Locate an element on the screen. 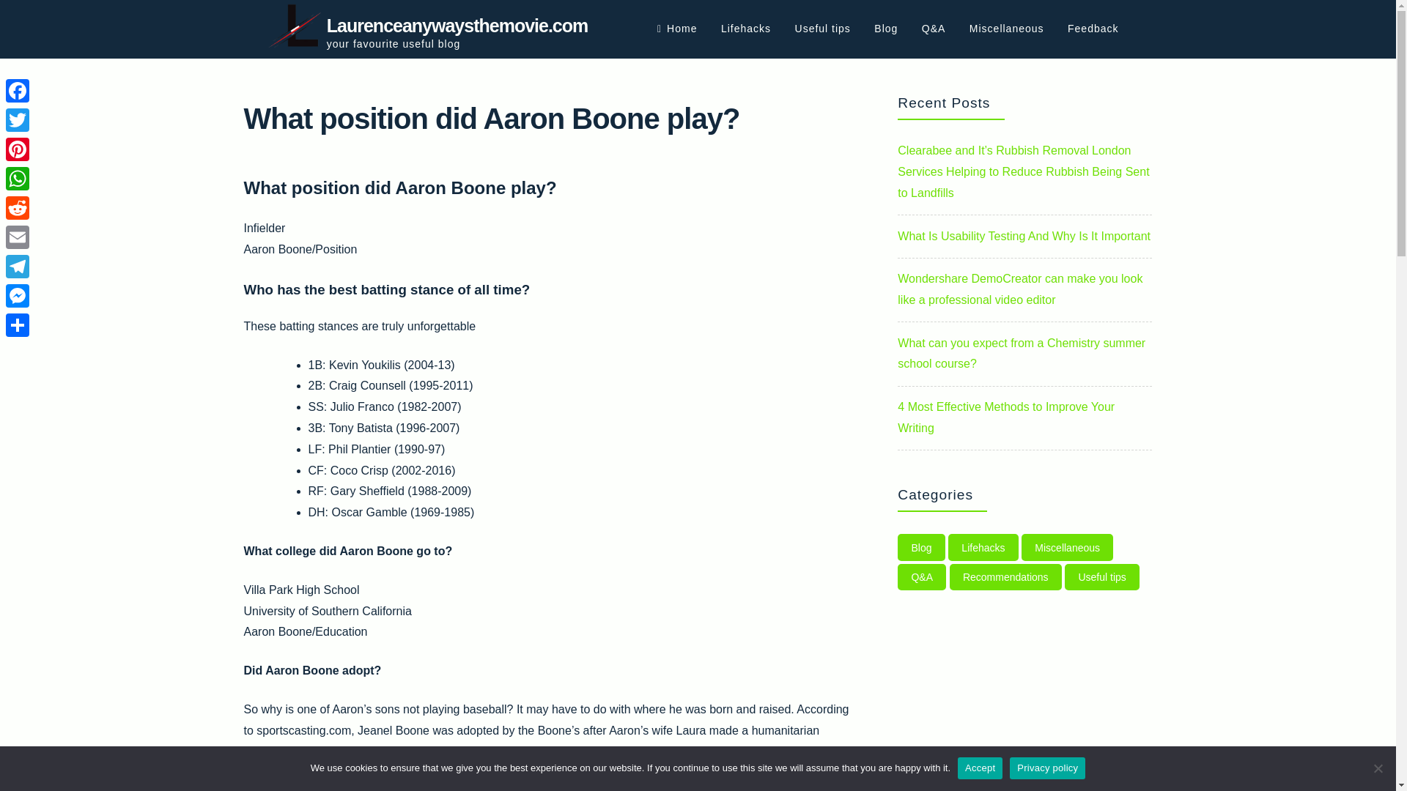 This screenshot has width=1407, height=791. Lifehacks is located at coordinates (746, 29).